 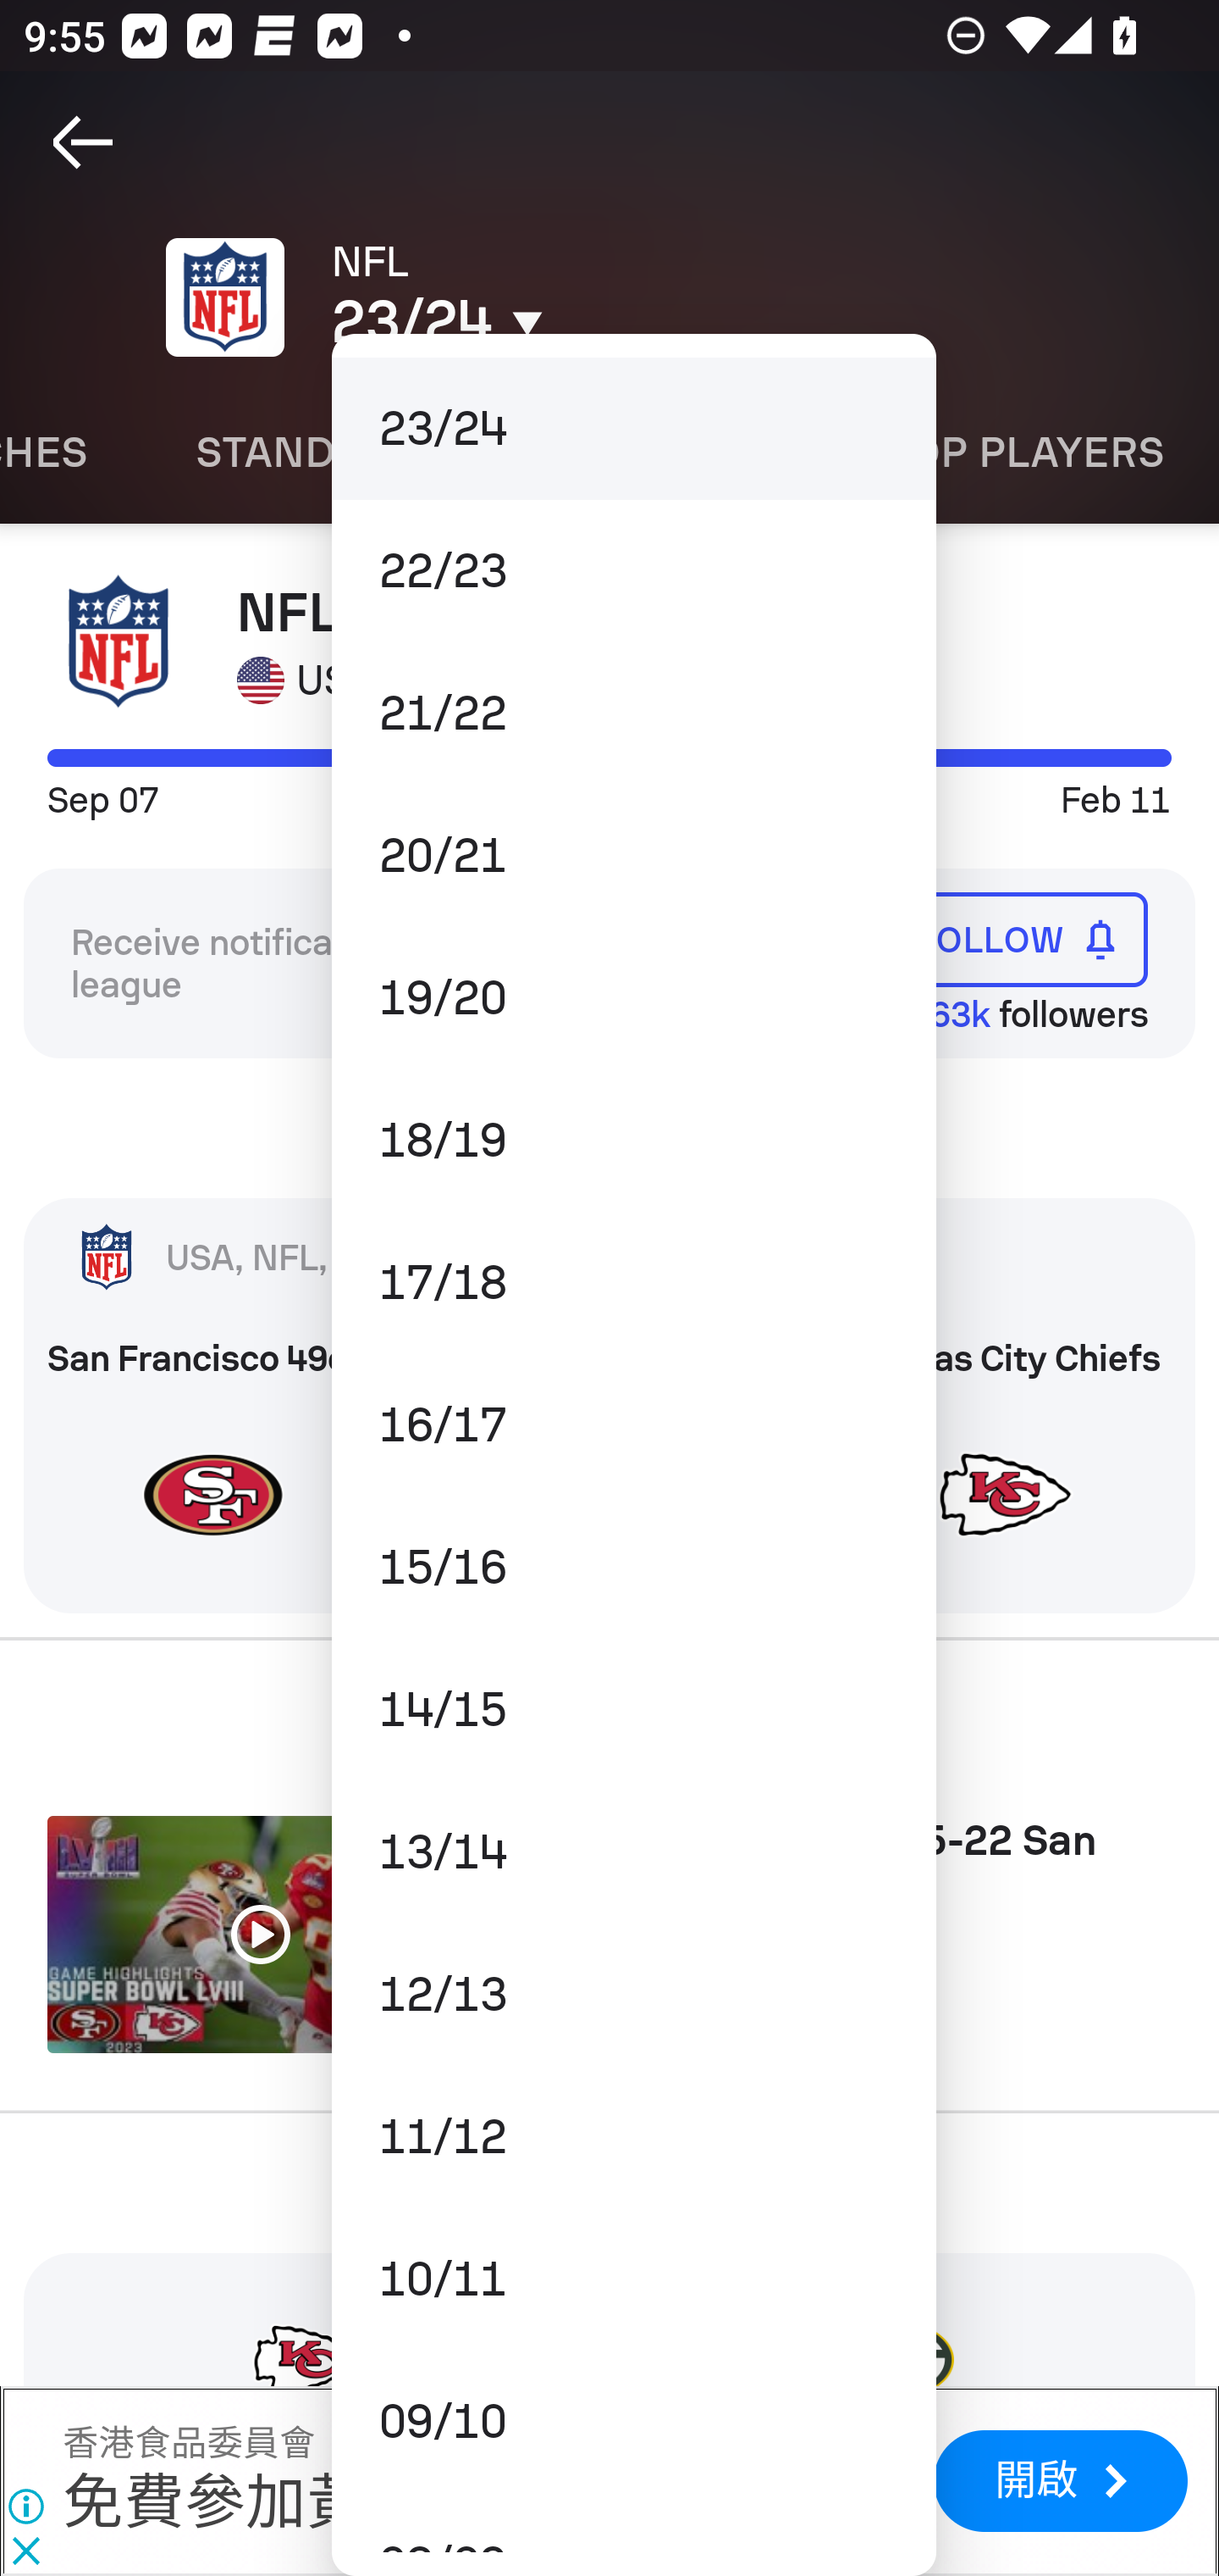 What do you see at coordinates (633, 2137) in the screenshot?
I see `11/12` at bounding box center [633, 2137].